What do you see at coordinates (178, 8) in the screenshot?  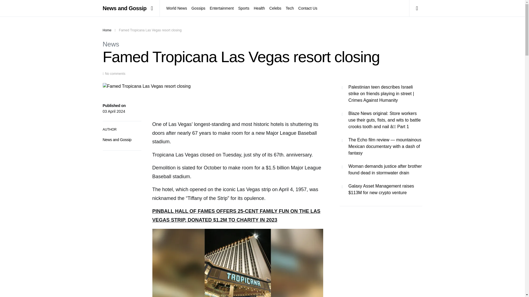 I see `World News` at bounding box center [178, 8].